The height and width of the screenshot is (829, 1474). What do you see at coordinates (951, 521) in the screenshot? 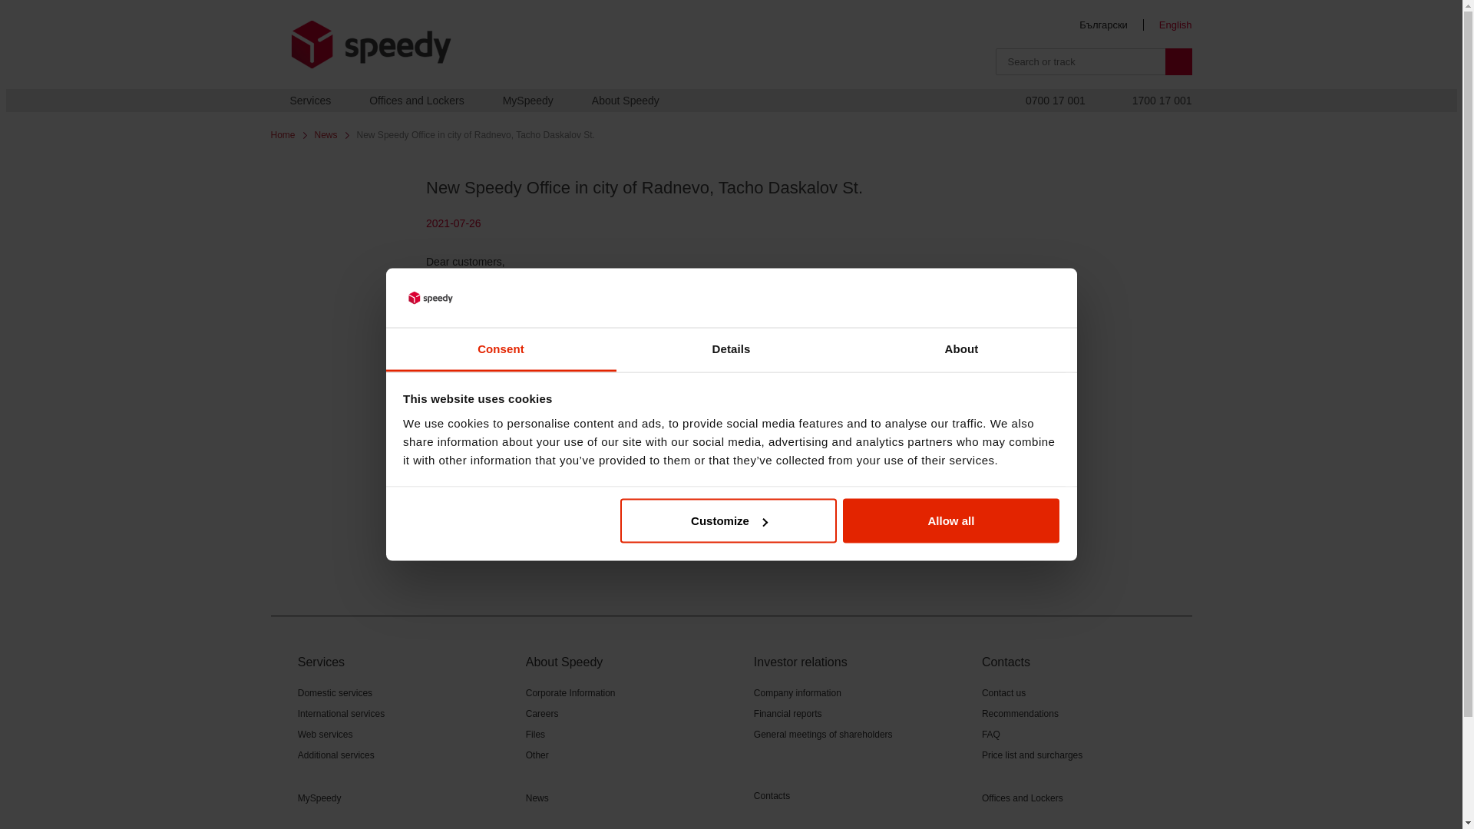
I see `Allow all` at bounding box center [951, 521].